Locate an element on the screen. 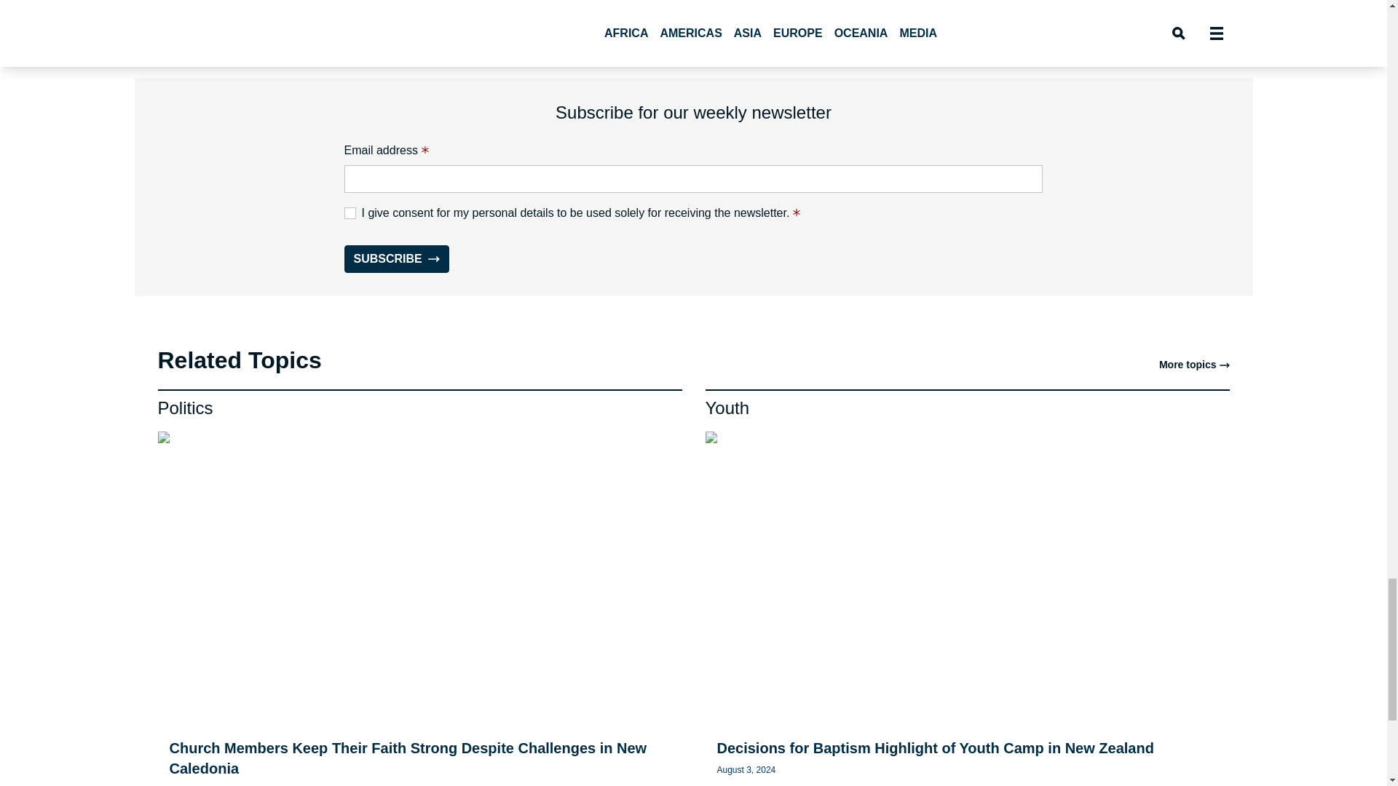 The image size is (1398, 786). Required is located at coordinates (424, 149).